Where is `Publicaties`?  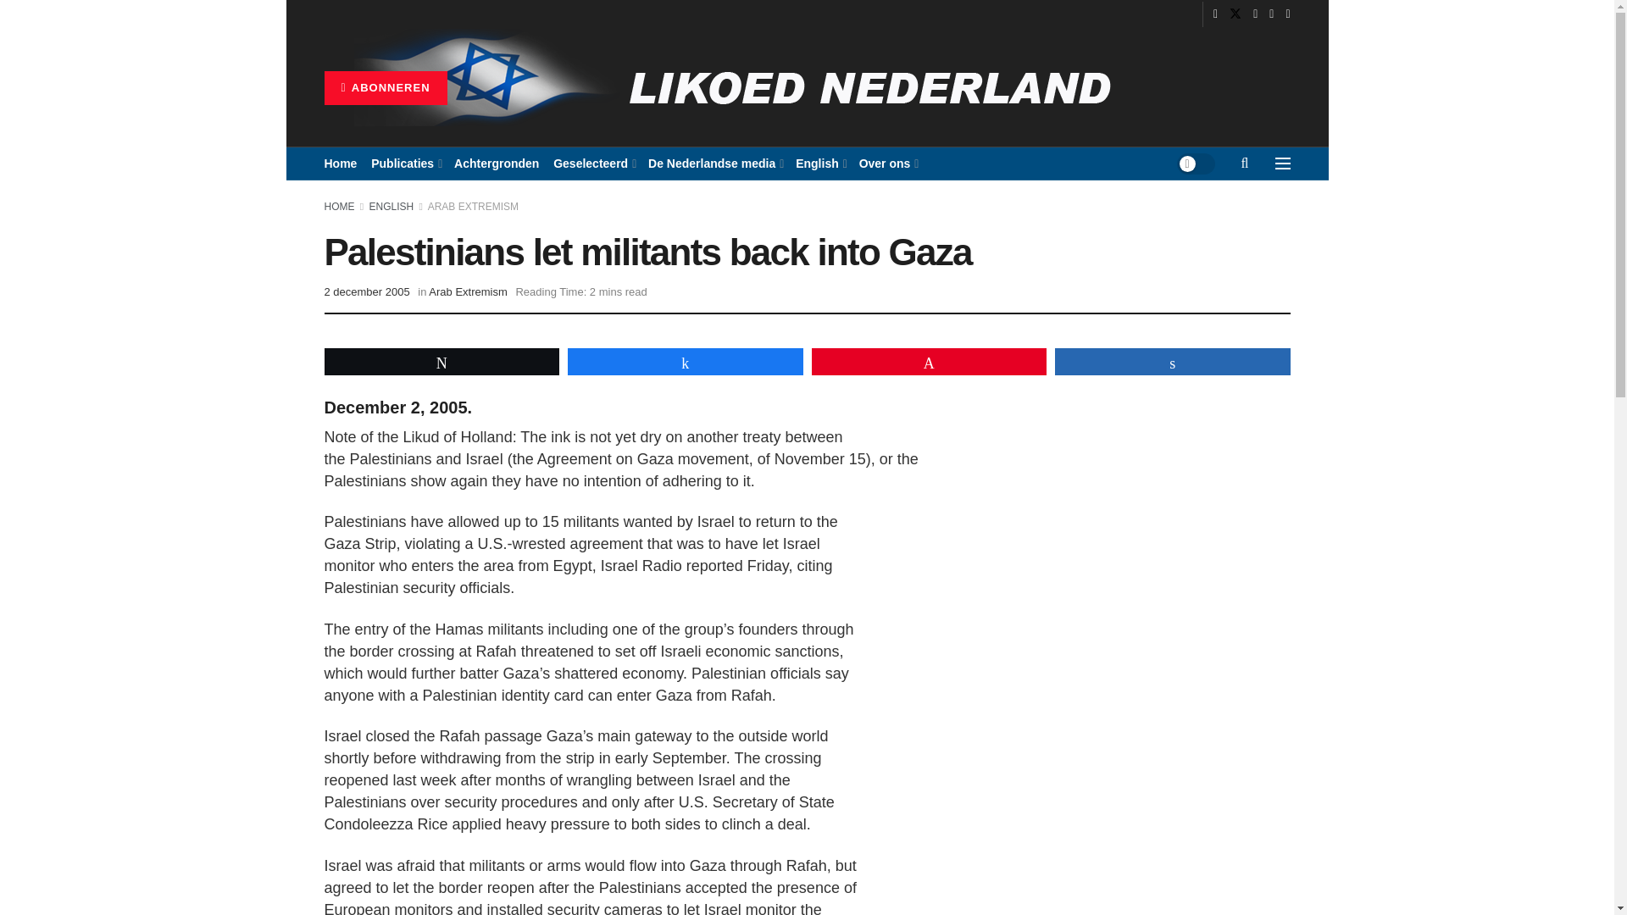
Publicaties is located at coordinates (405, 163).